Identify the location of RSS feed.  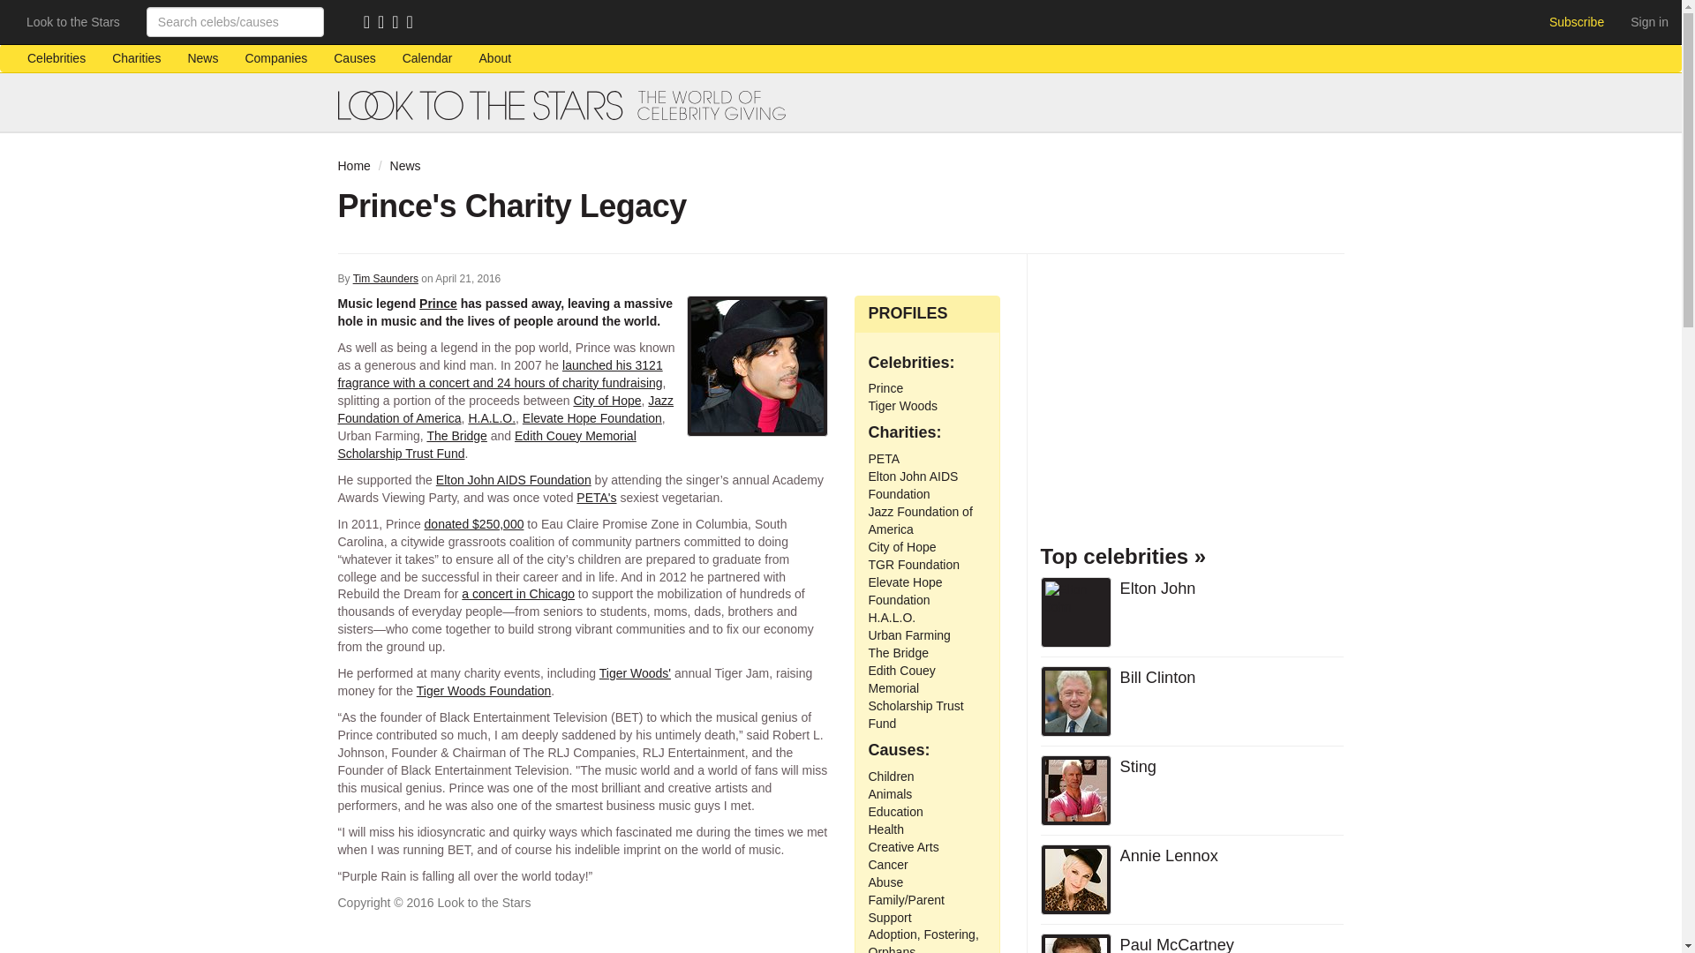
(371, 23).